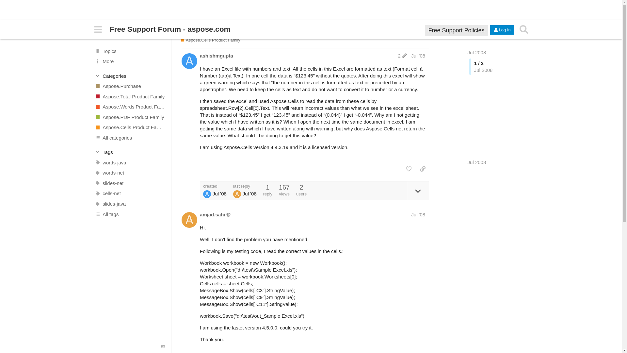  Describe the element at coordinates (210, 40) in the screenshot. I see `Aspose.Cells Product Family` at that location.